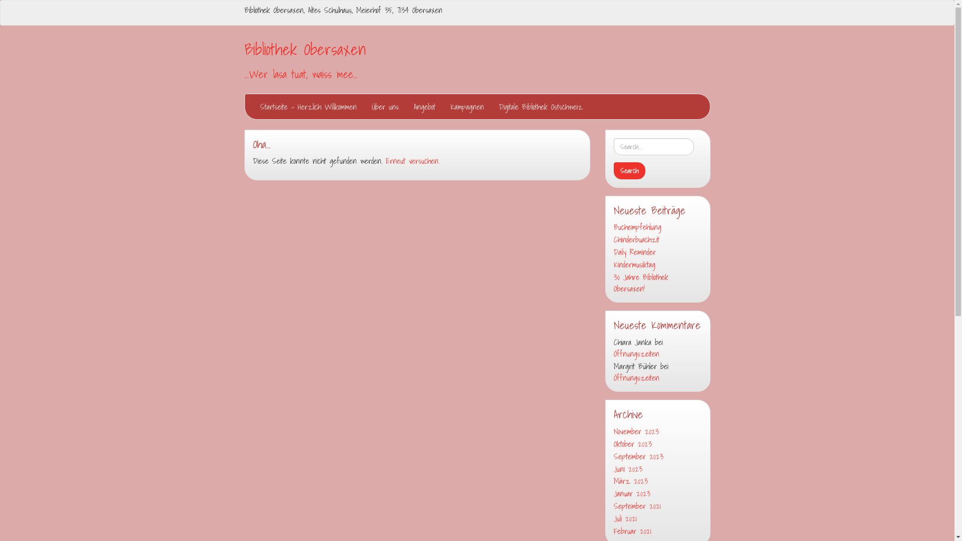 The width and height of the screenshot is (962, 541). I want to click on Chinderbuachzit, so click(657, 239).